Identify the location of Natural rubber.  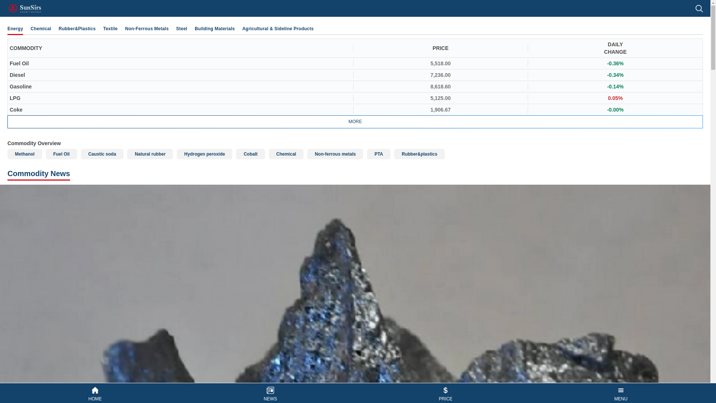
(150, 154).